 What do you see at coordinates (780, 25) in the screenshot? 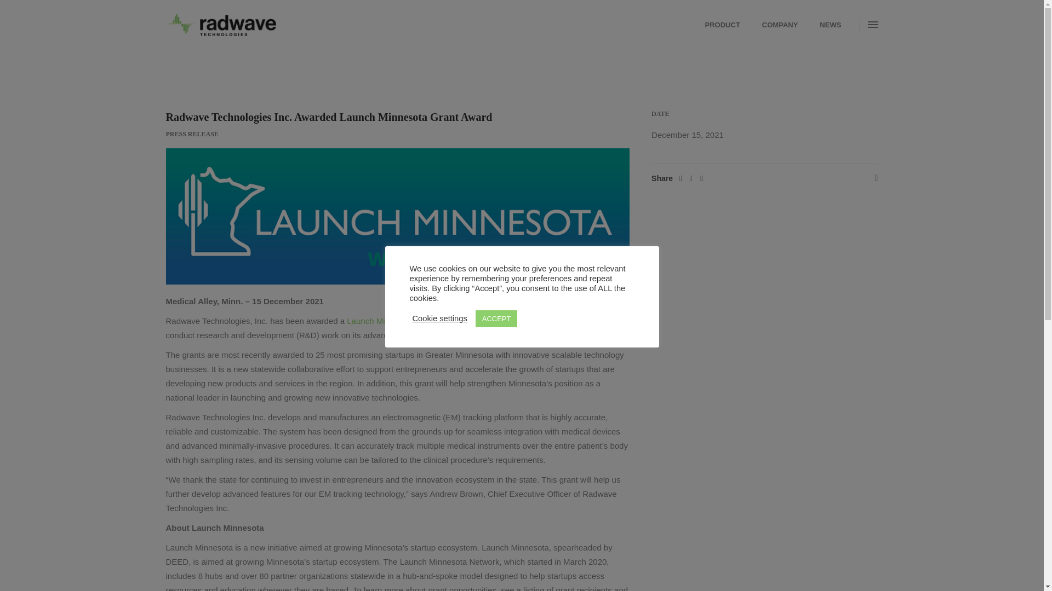
I see `COMPANY` at bounding box center [780, 25].